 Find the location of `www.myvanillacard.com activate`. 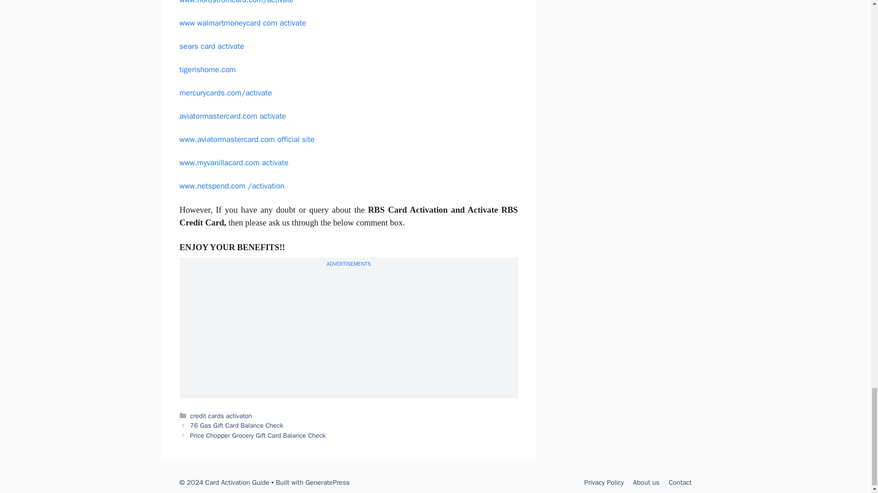

www.myvanillacard.com activate is located at coordinates (233, 163).